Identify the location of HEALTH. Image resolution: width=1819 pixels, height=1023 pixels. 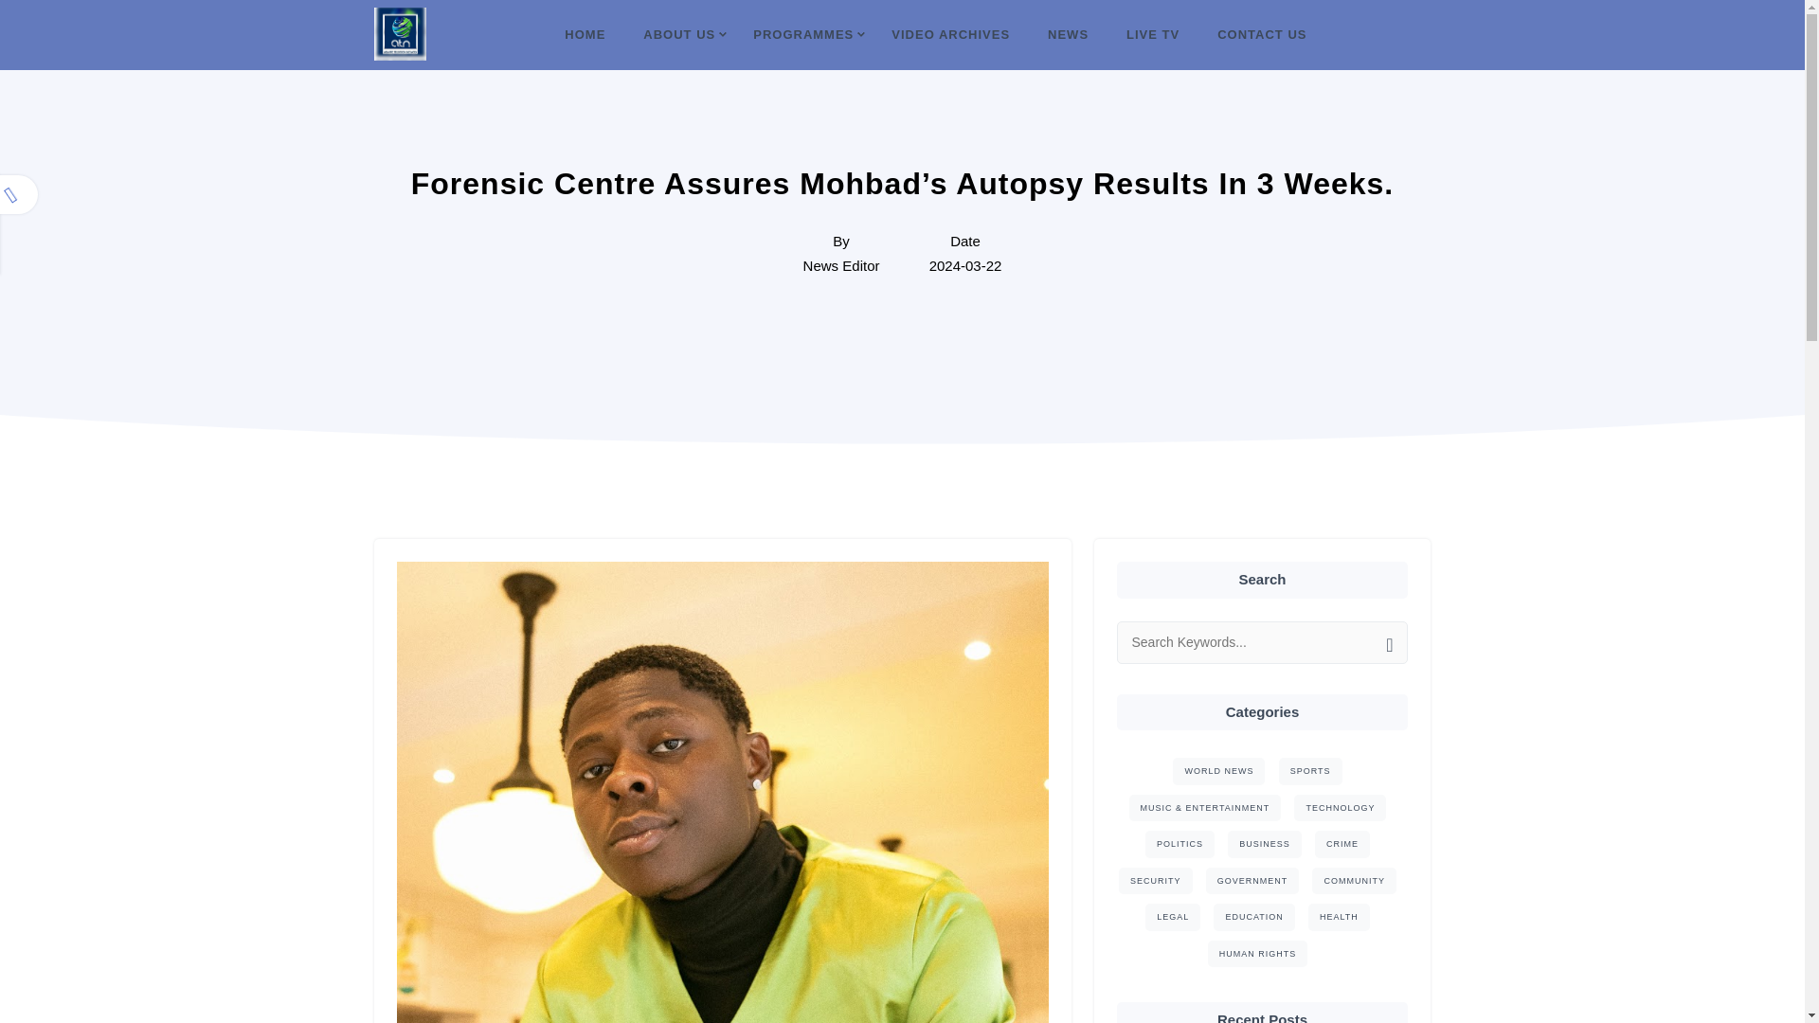
(1338, 917).